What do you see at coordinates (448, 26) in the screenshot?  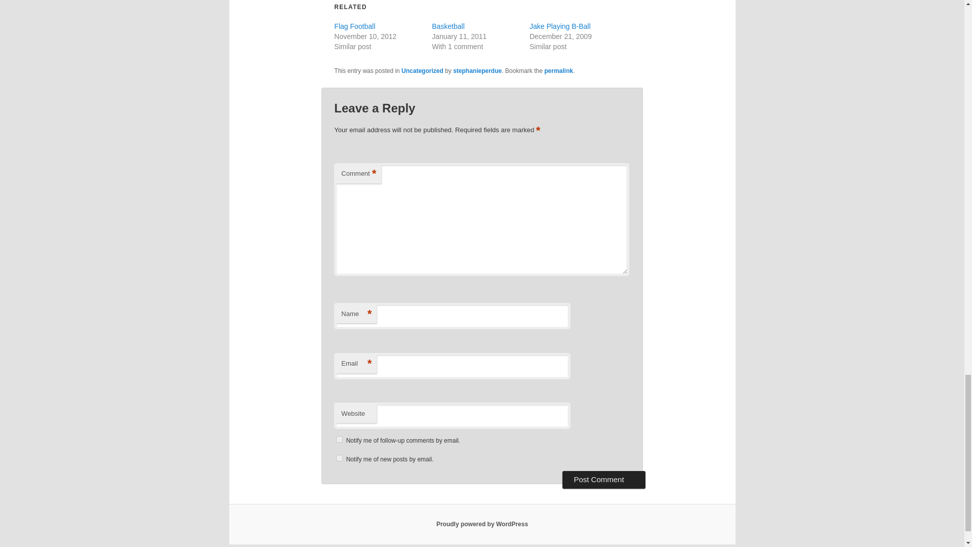 I see `Basketball` at bounding box center [448, 26].